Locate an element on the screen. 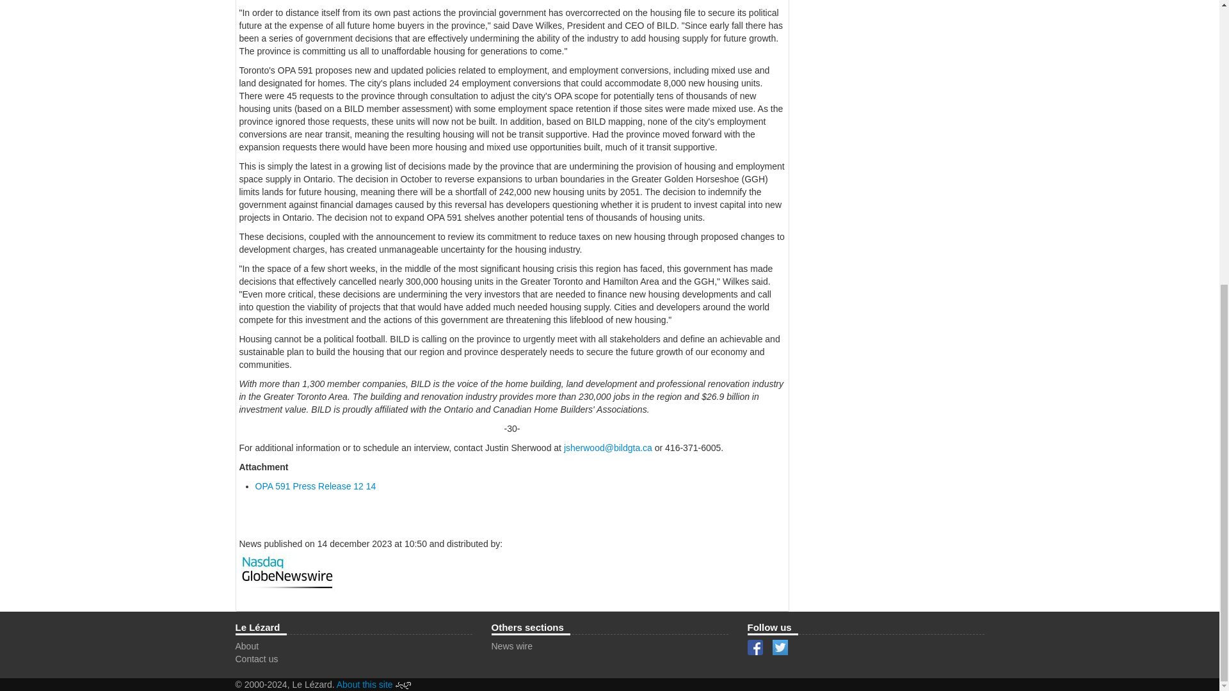 The image size is (1229, 691). Advertisement is located at coordinates (888, 20).